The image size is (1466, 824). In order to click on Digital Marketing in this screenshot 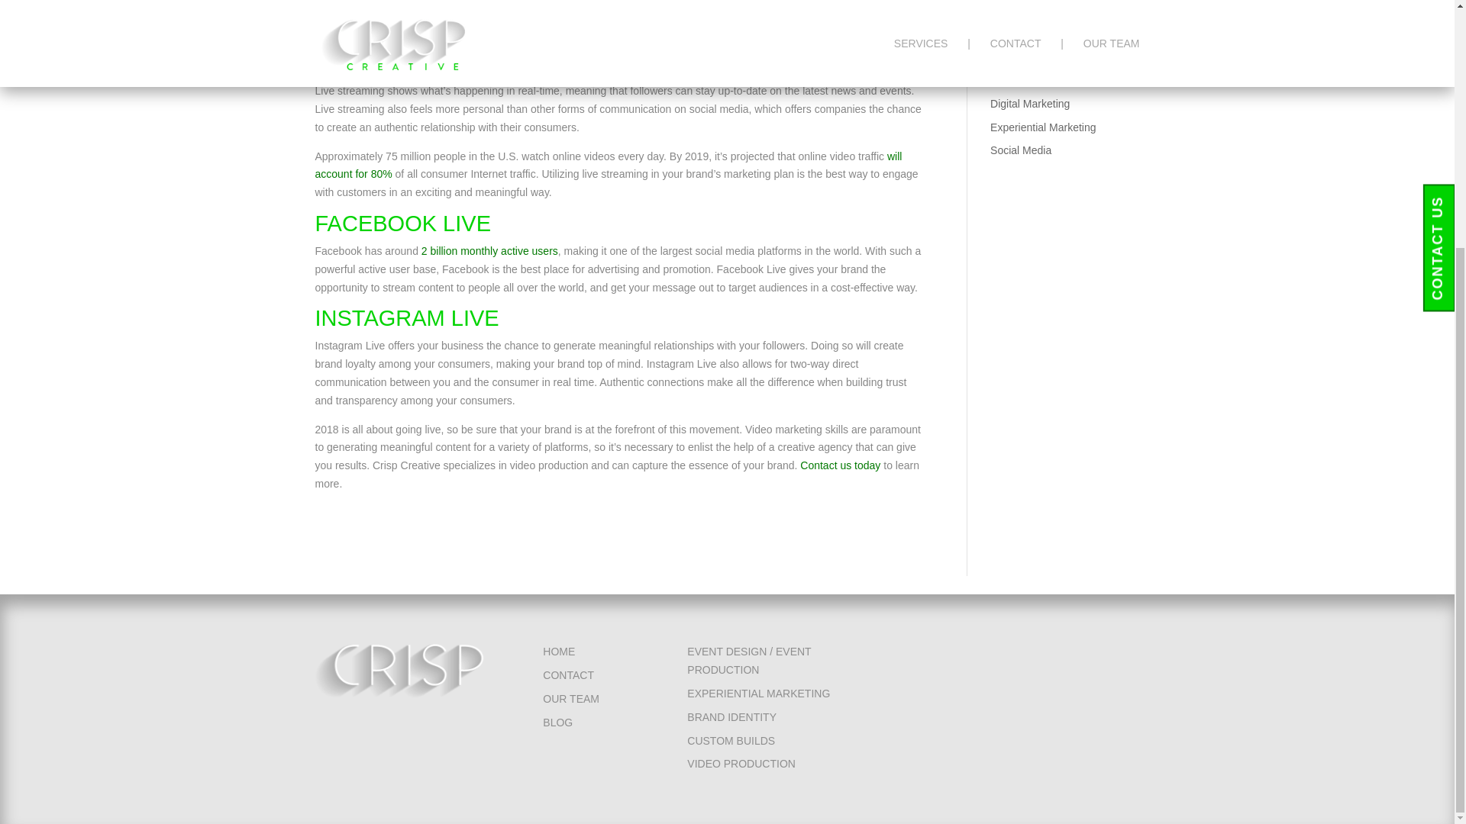, I will do `click(1030, 104)`.